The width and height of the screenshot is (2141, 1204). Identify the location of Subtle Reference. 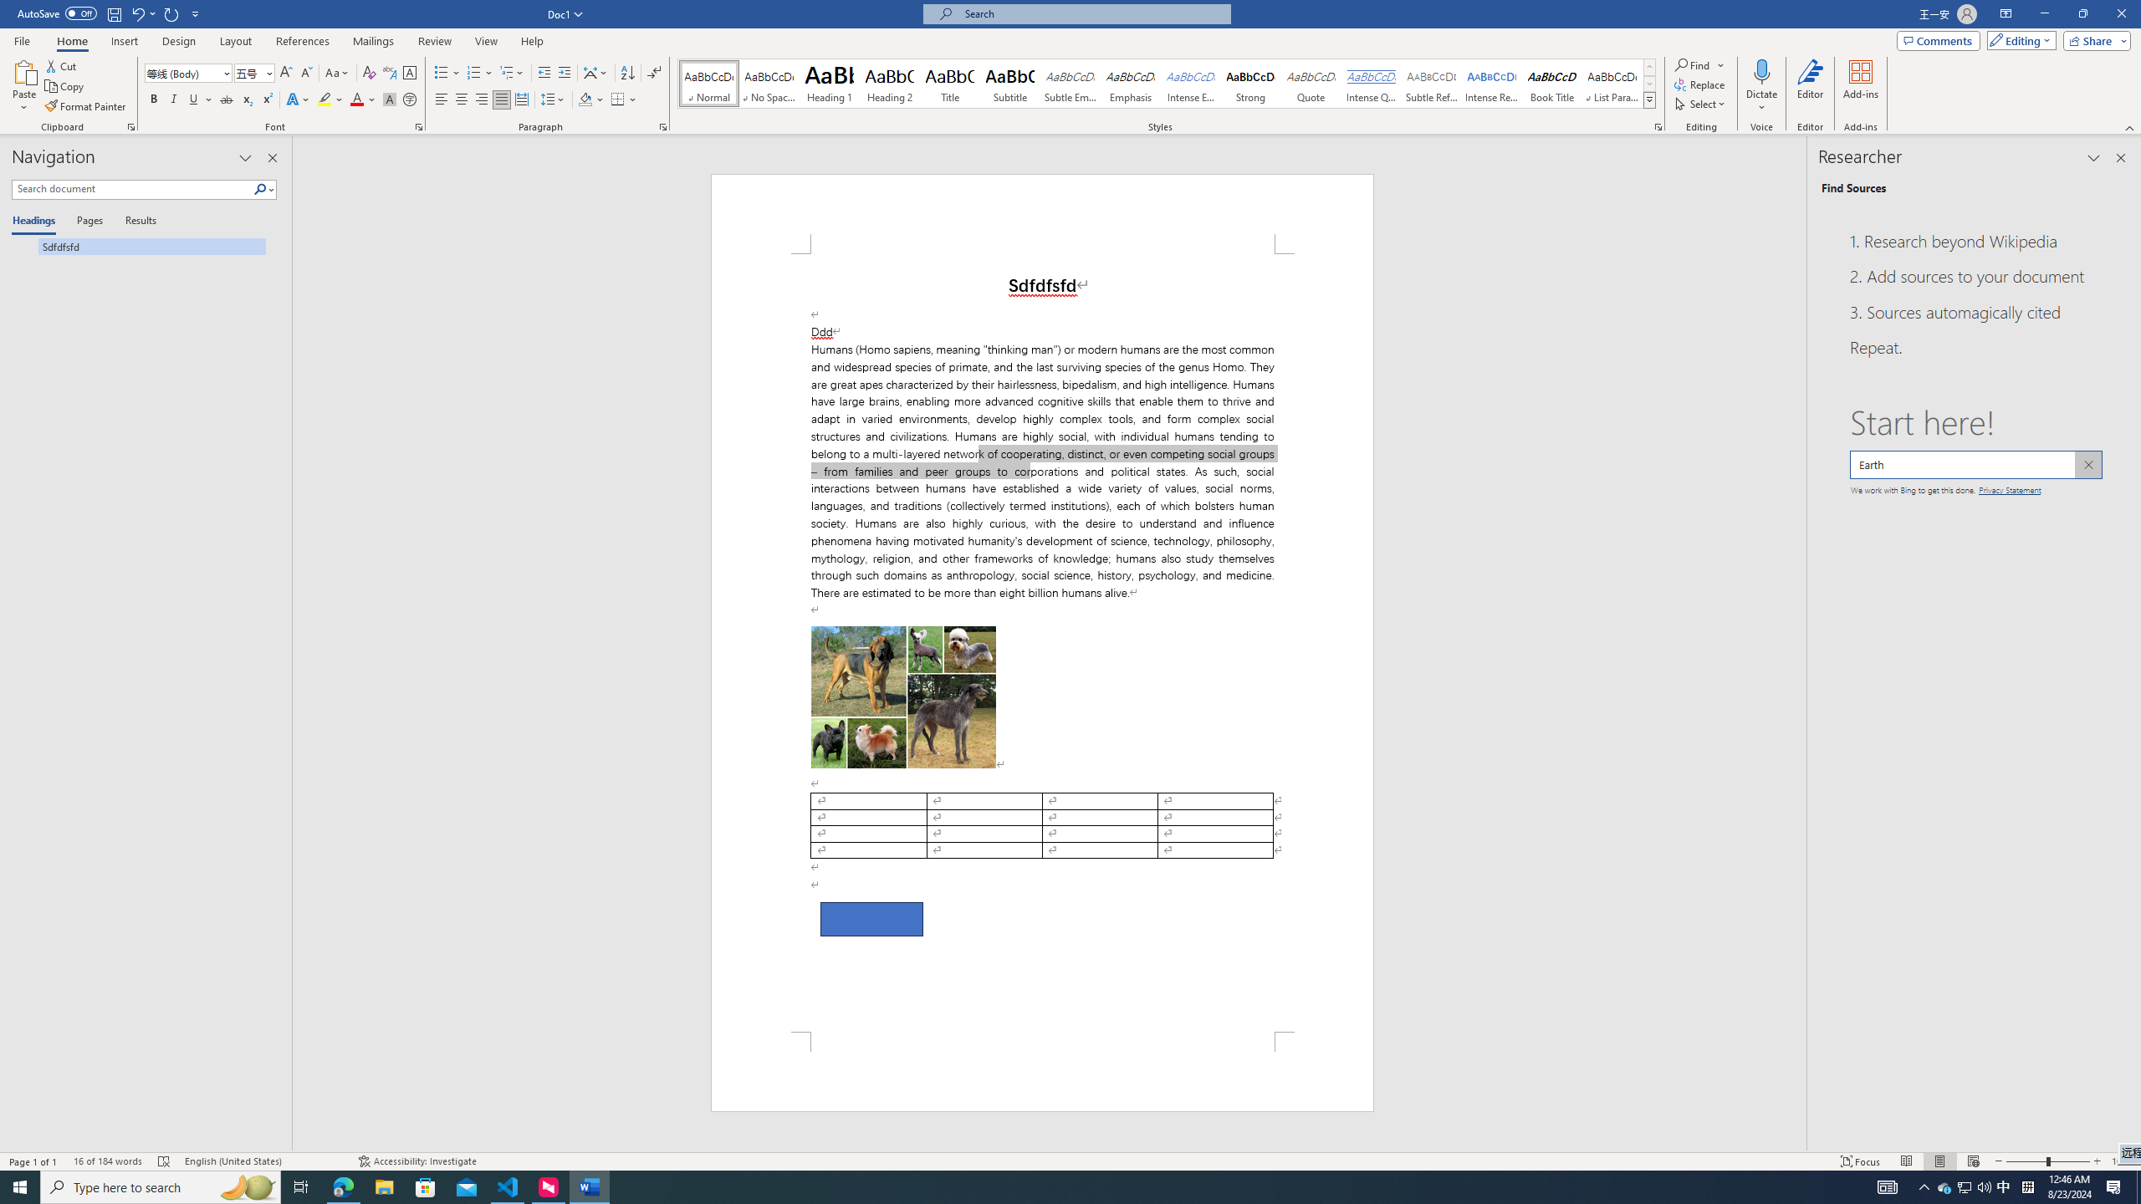
(1432, 84).